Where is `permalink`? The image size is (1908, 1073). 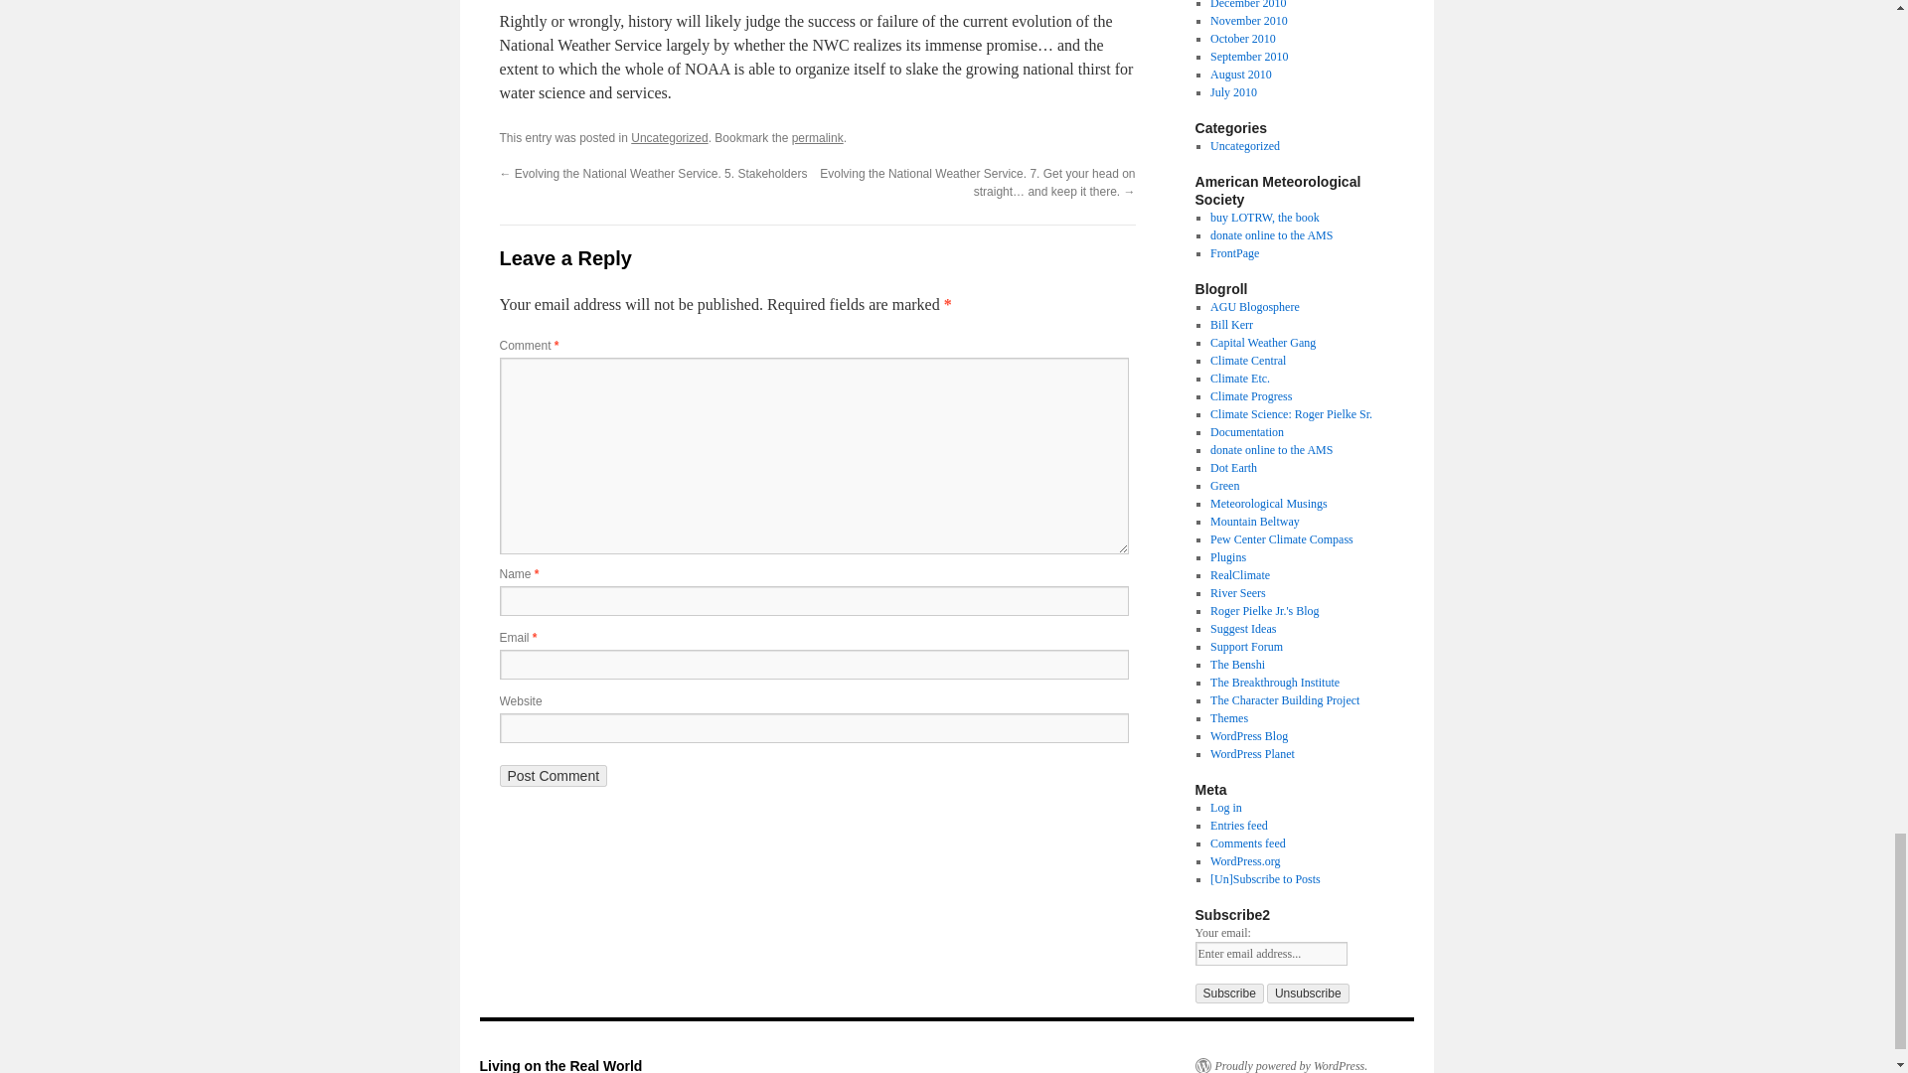 permalink is located at coordinates (817, 137).